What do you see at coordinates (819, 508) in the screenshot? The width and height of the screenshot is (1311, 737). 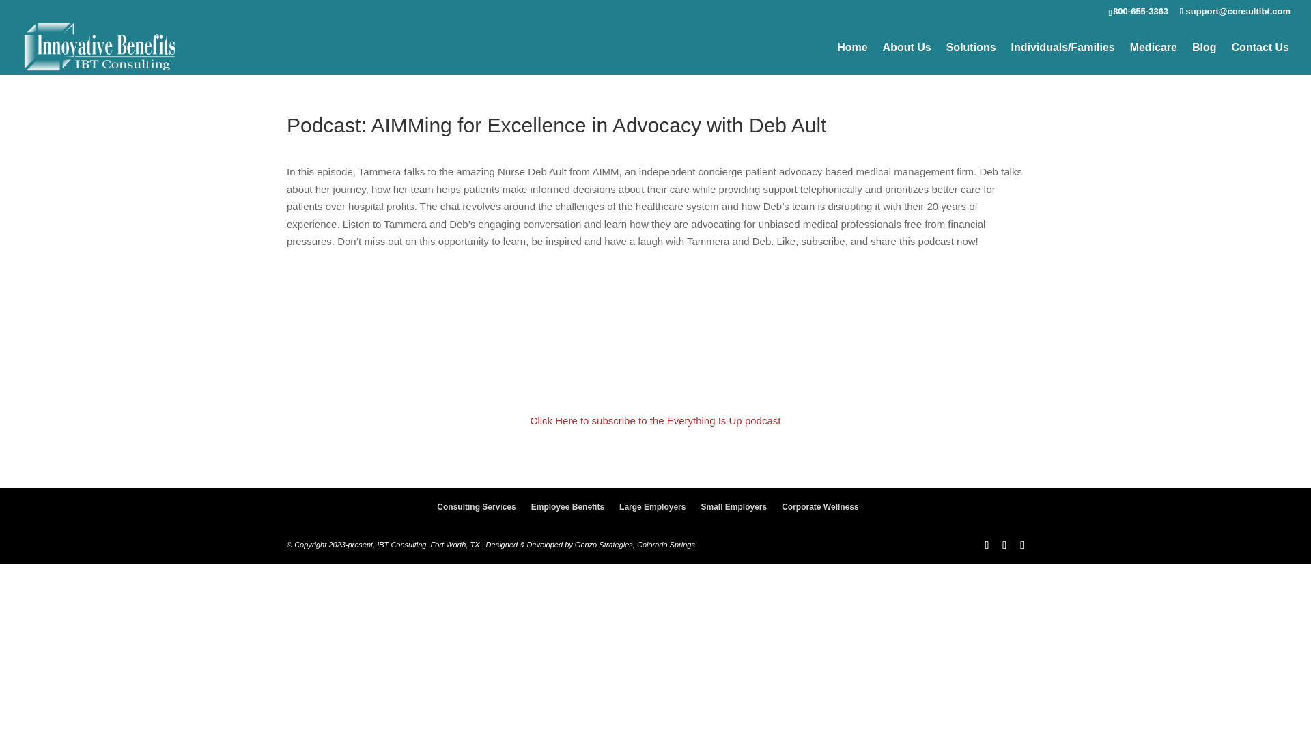 I see `Corporate Wellness` at bounding box center [819, 508].